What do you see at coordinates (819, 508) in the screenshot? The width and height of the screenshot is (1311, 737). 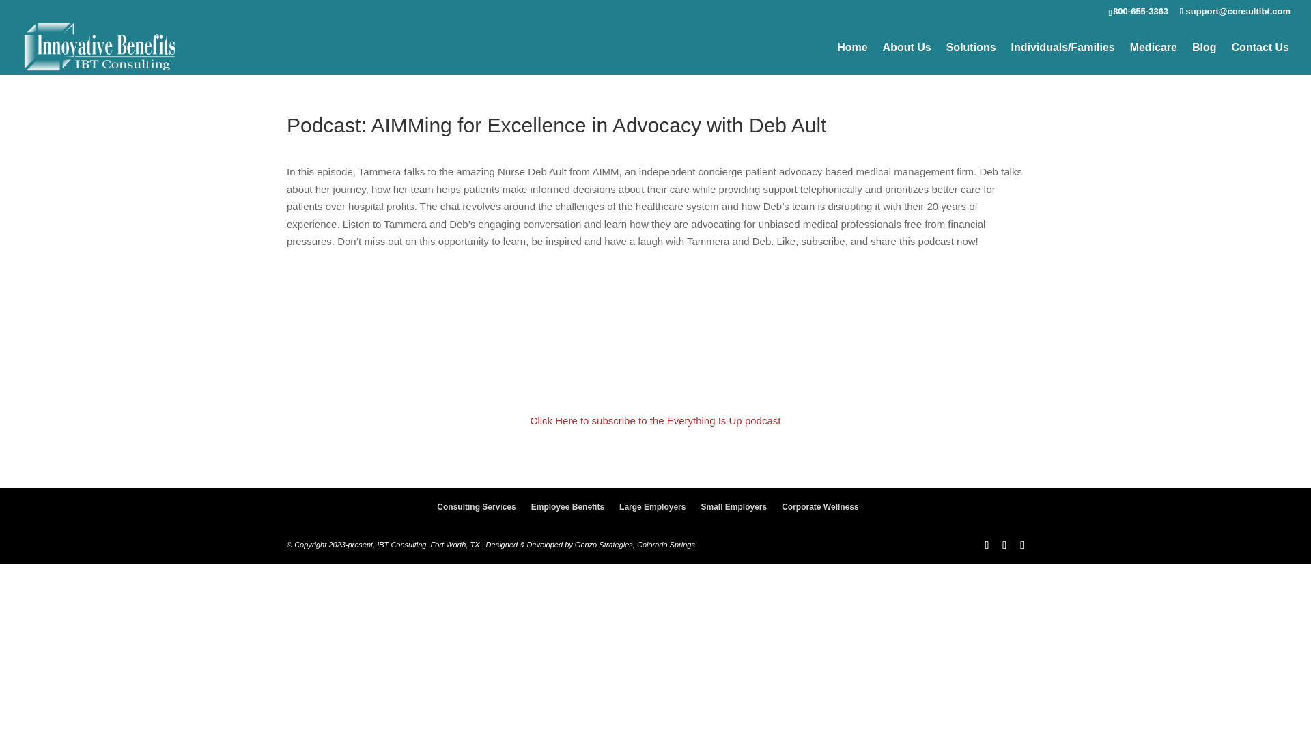 I see `Corporate Wellness` at bounding box center [819, 508].